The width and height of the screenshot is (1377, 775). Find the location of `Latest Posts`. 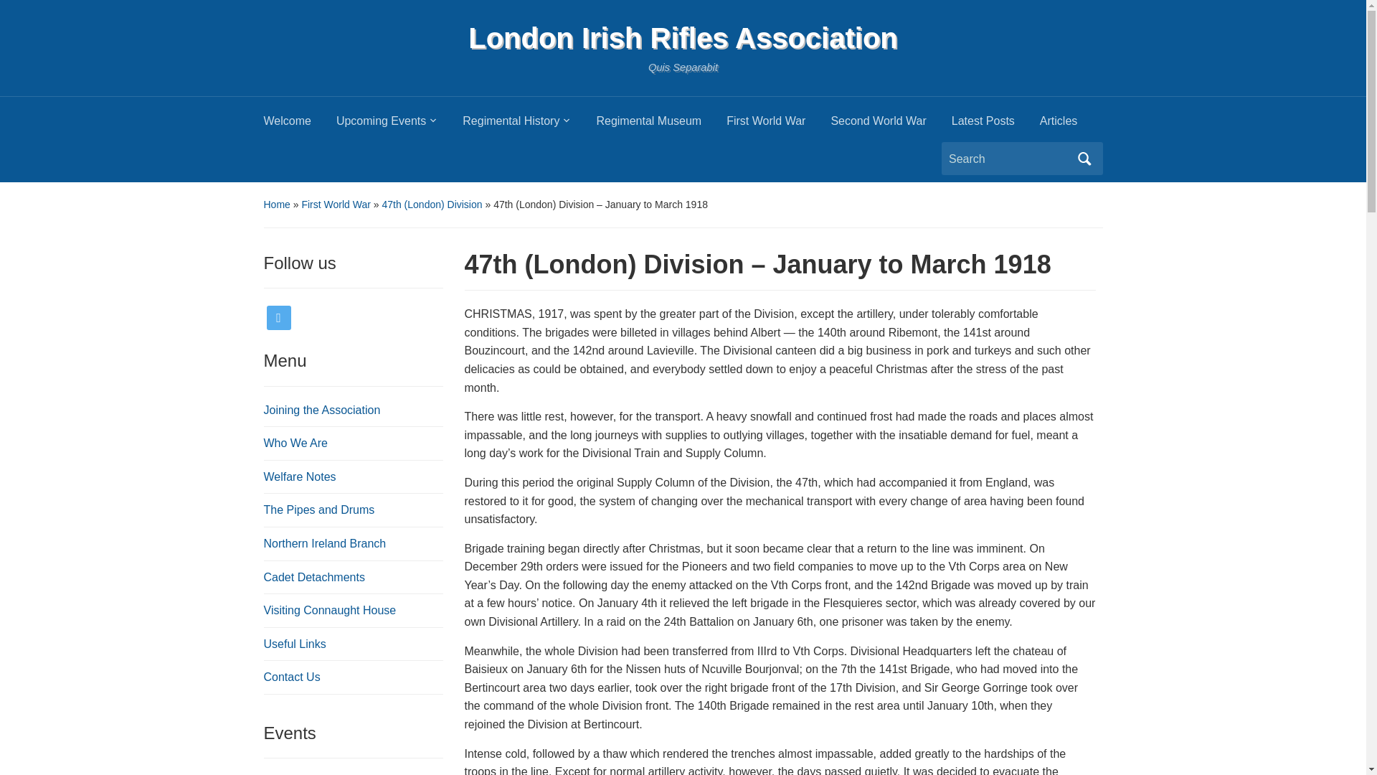

Latest Posts is located at coordinates (995, 125).